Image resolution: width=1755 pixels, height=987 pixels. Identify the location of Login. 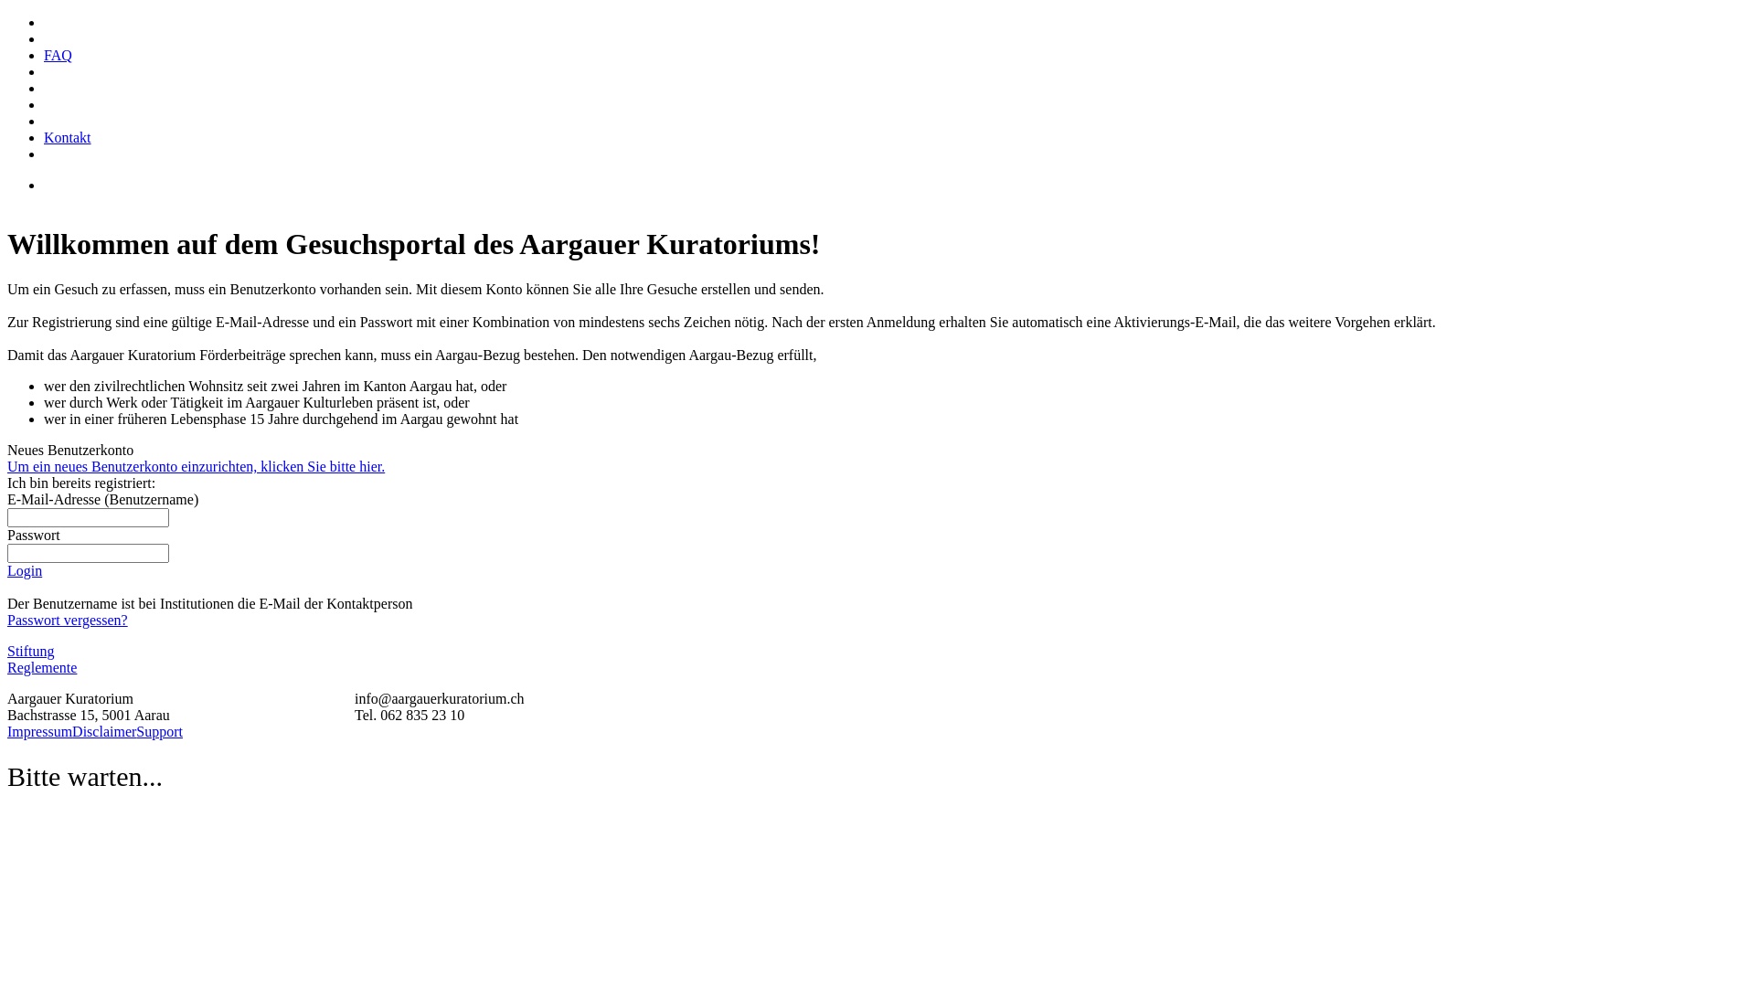
(25, 570).